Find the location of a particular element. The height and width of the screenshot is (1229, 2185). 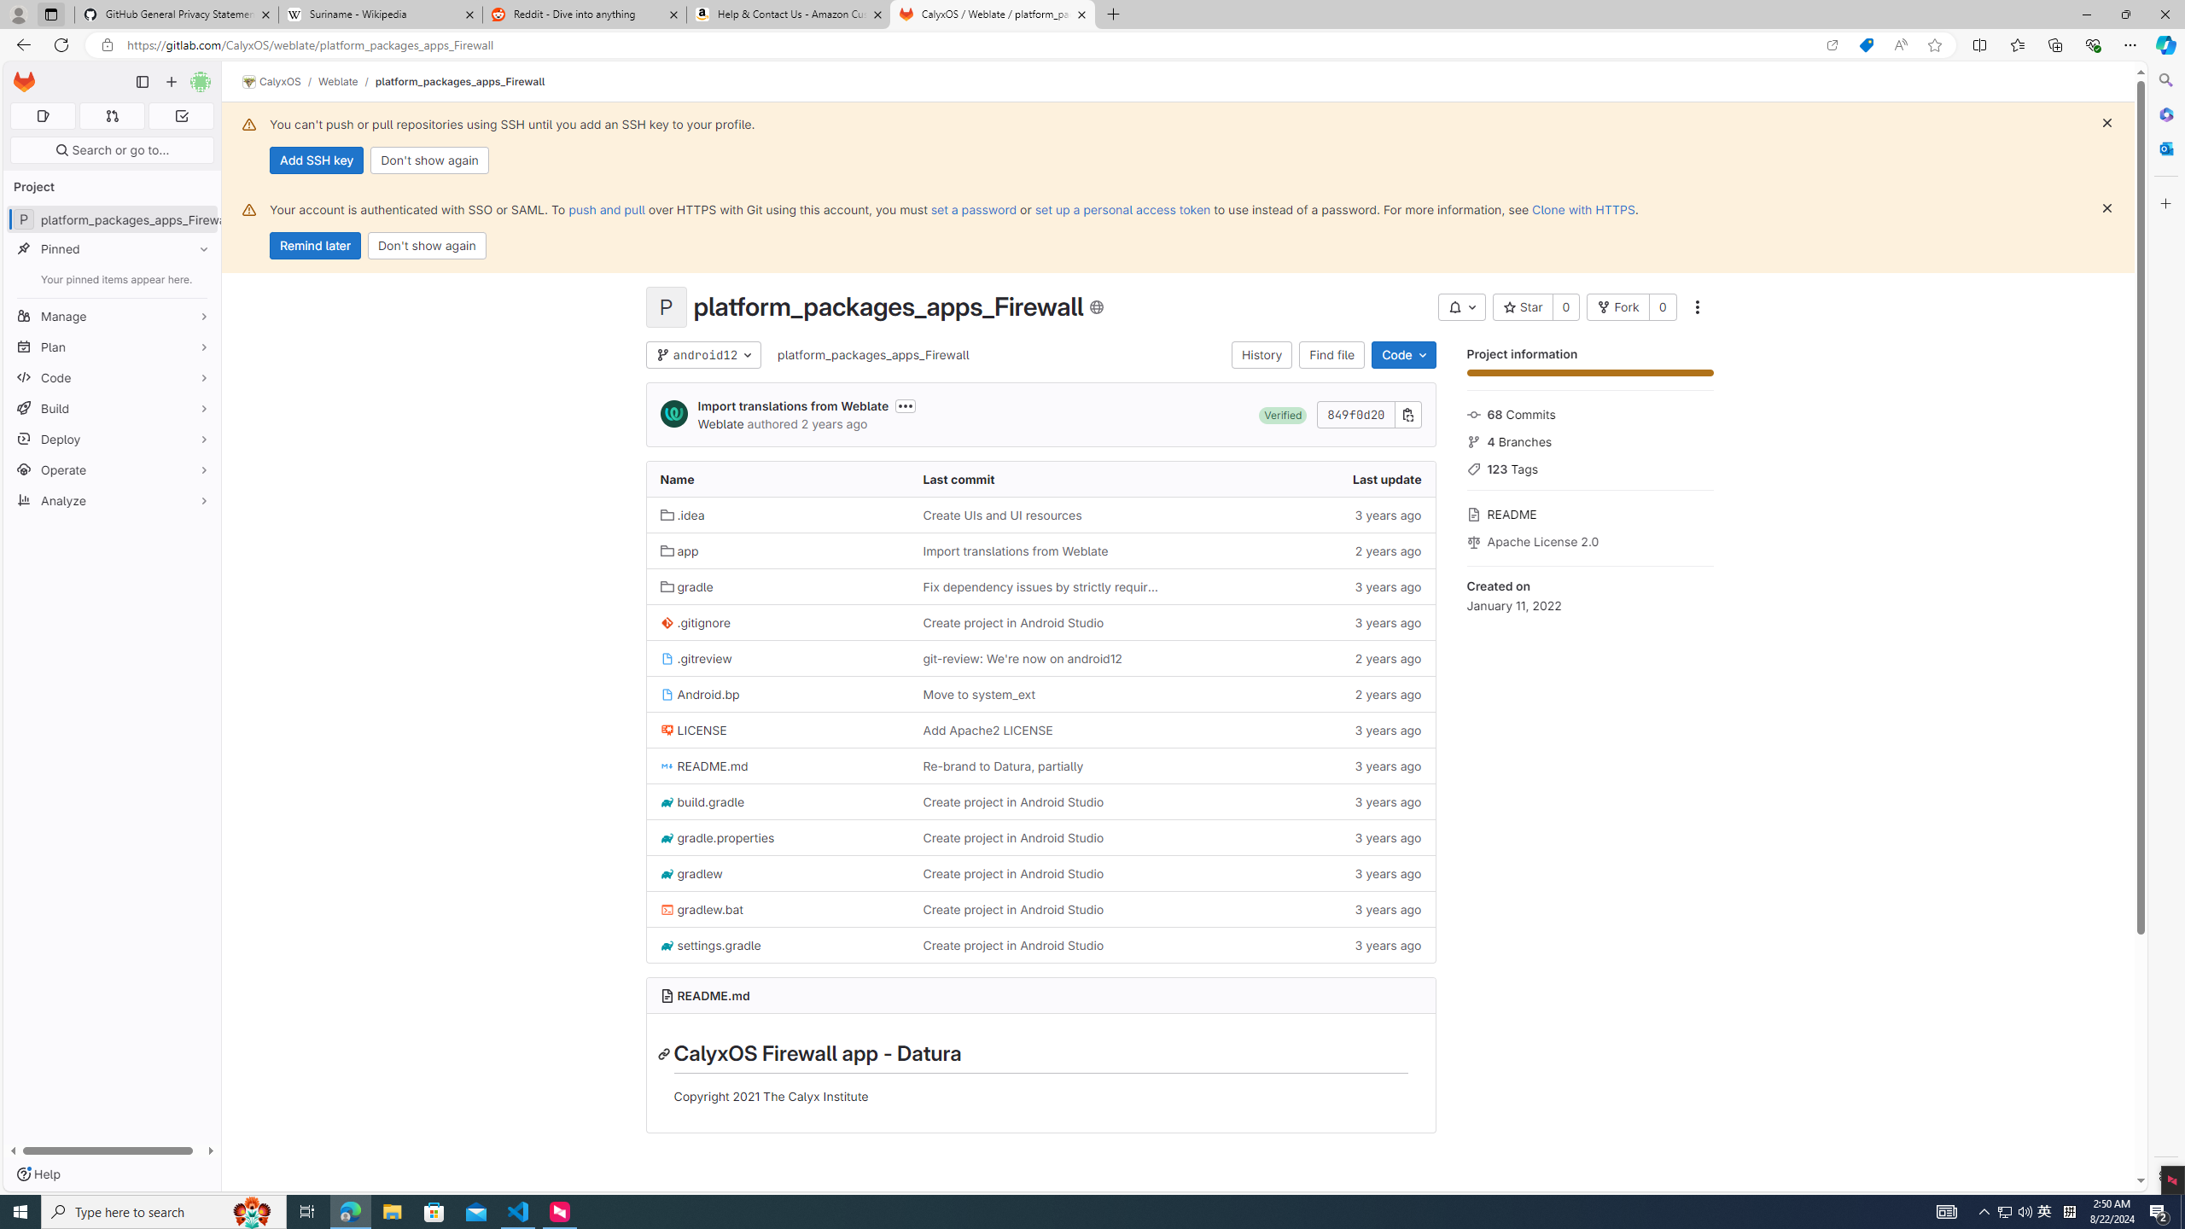

History is located at coordinates (1261, 355).